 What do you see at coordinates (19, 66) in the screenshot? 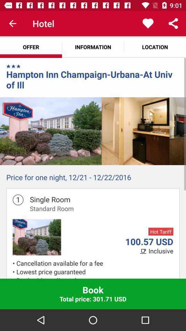
I see `tap icon above the hampton inn champaign icon` at bounding box center [19, 66].